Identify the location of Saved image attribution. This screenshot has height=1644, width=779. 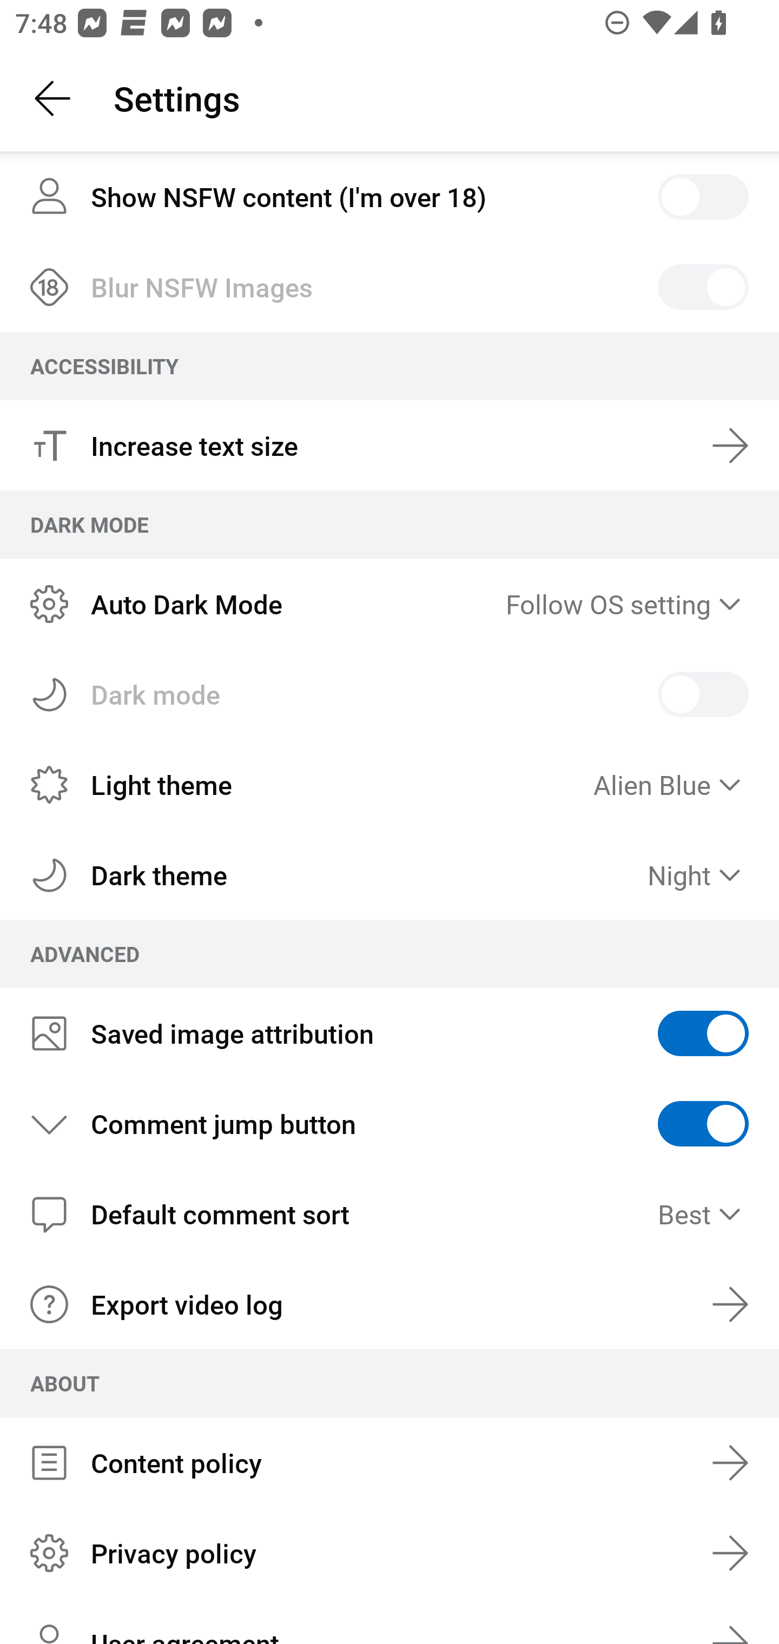
(389, 1033).